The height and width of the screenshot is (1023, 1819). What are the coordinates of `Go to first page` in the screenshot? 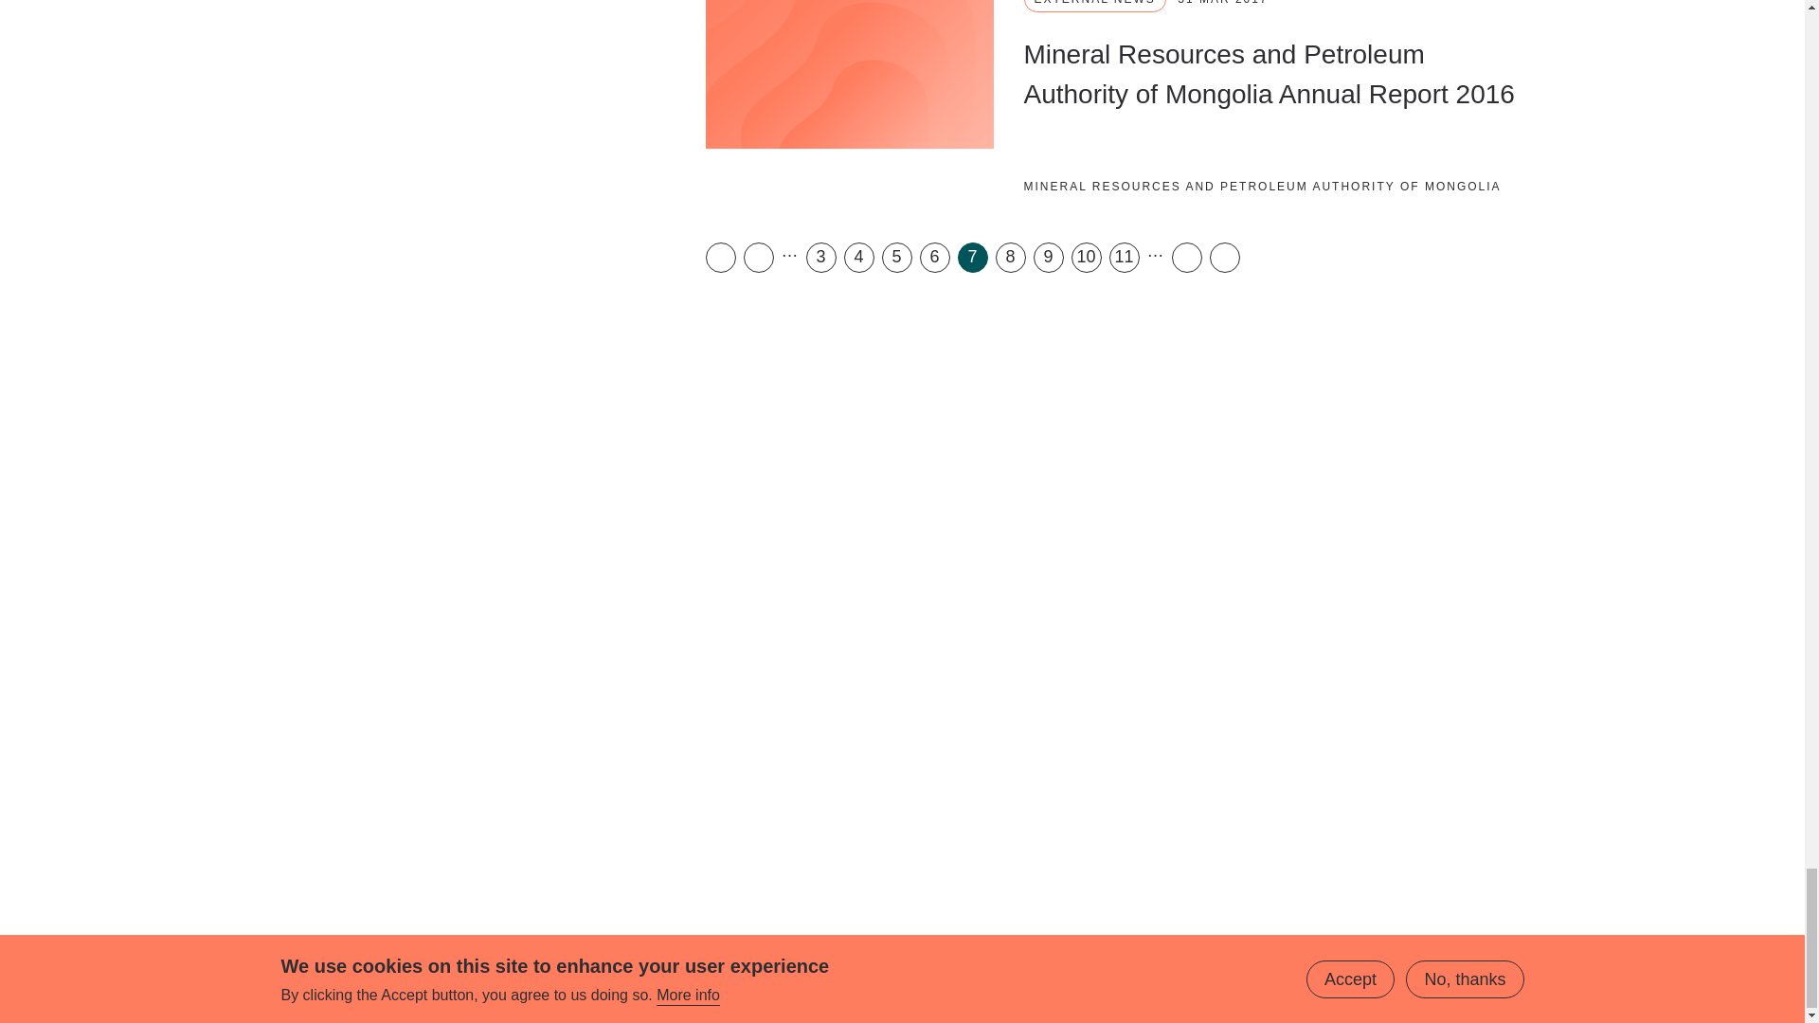 It's located at (720, 258).